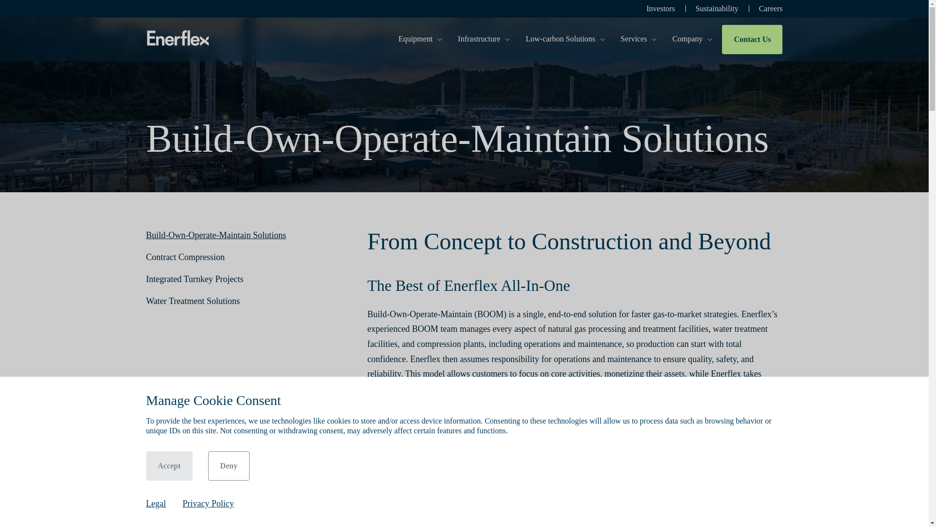 This screenshot has height=527, width=936. I want to click on Services, so click(641, 39).